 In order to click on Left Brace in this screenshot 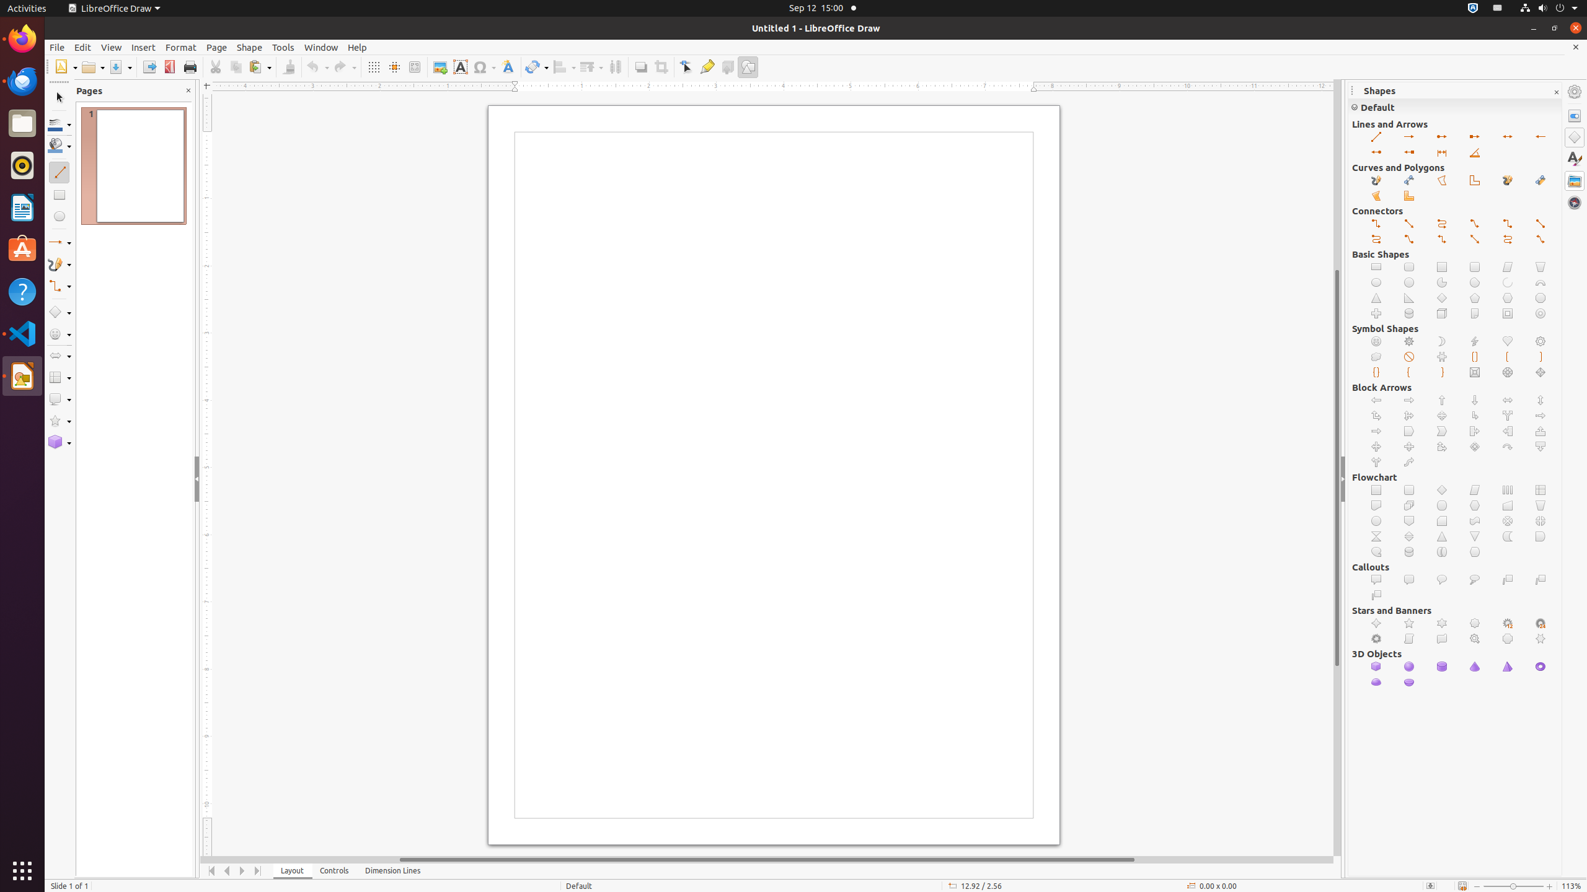, I will do `click(1410, 373)`.